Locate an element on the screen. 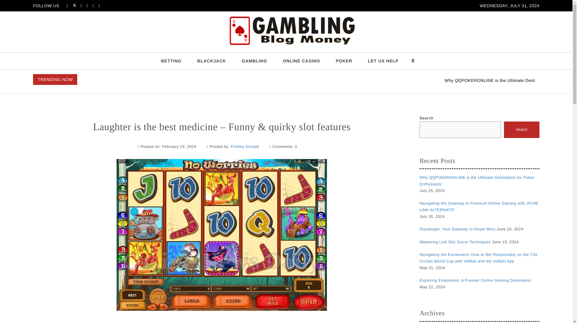 This screenshot has height=324, width=577. Finnley Donald is located at coordinates (245, 147).